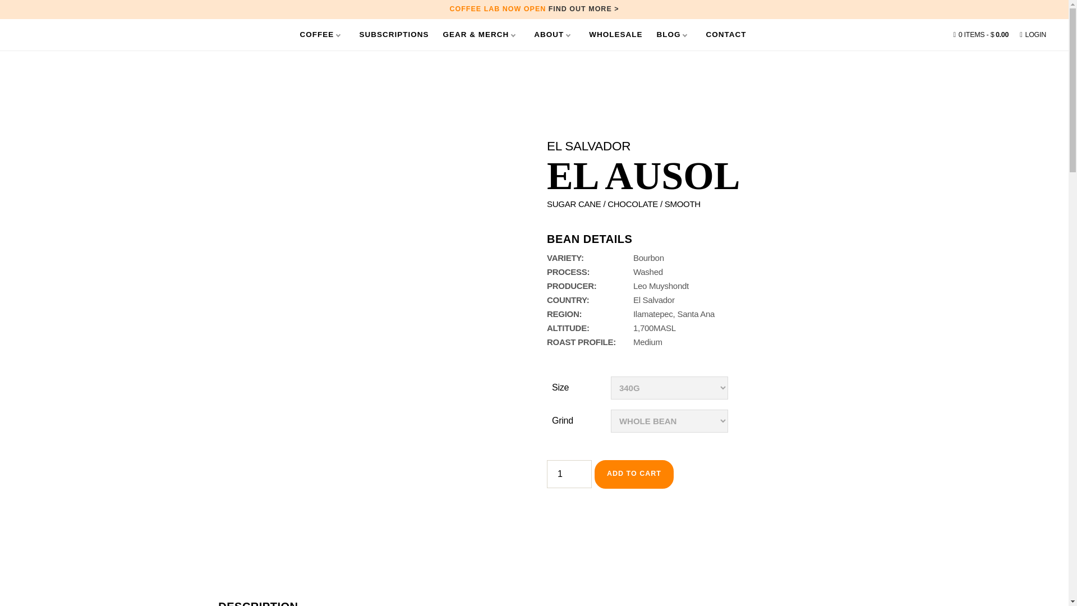  Describe the element at coordinates (673, 35) in the screenshot. I see `BLOG` at that location.